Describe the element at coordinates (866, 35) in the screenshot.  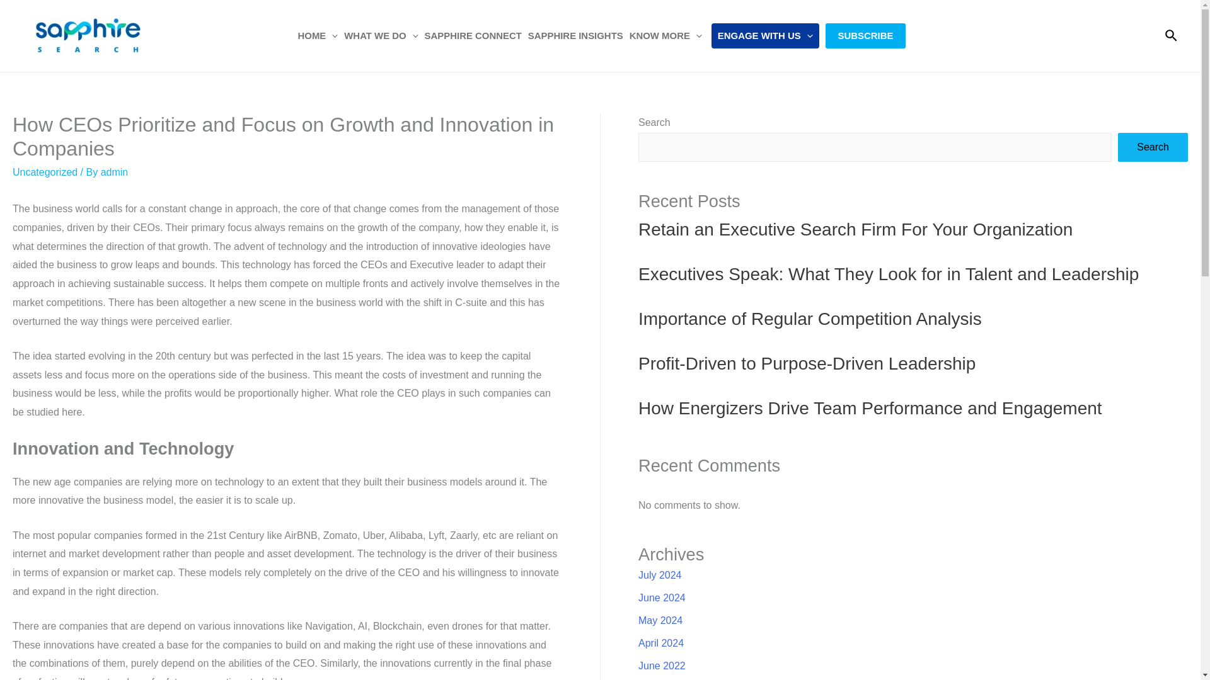
I see `SUBSCRIBE` at that location.